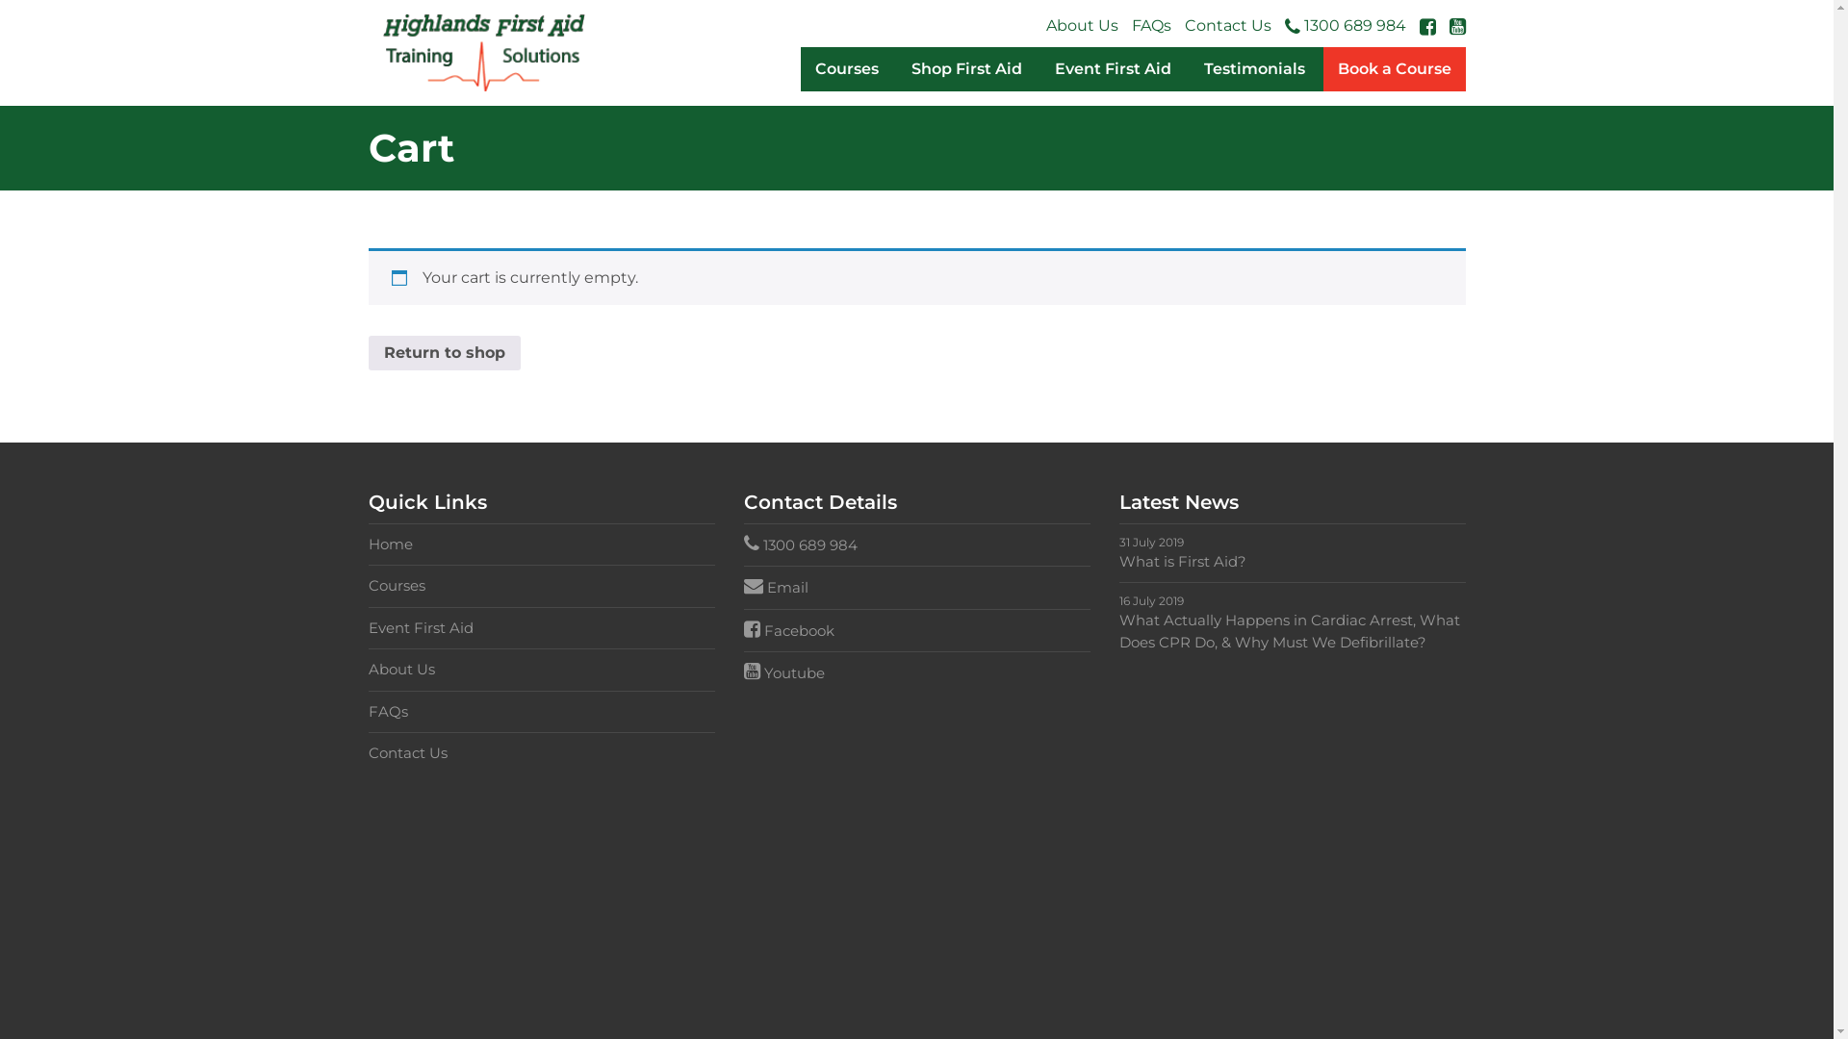  I want to click on Return to shop, so click(444, 352).